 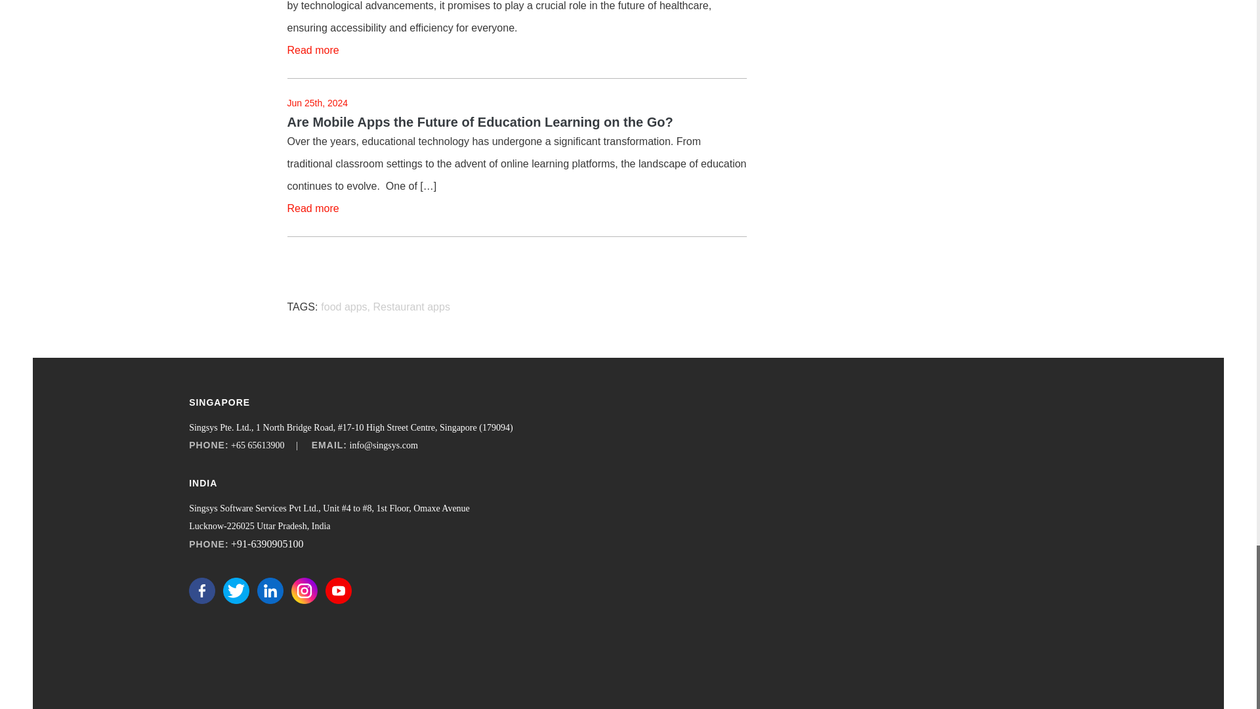 What do you see at coordinates (372, 591) in the screenshot?
I see `Pinterest` at bounding box center [372, 591].